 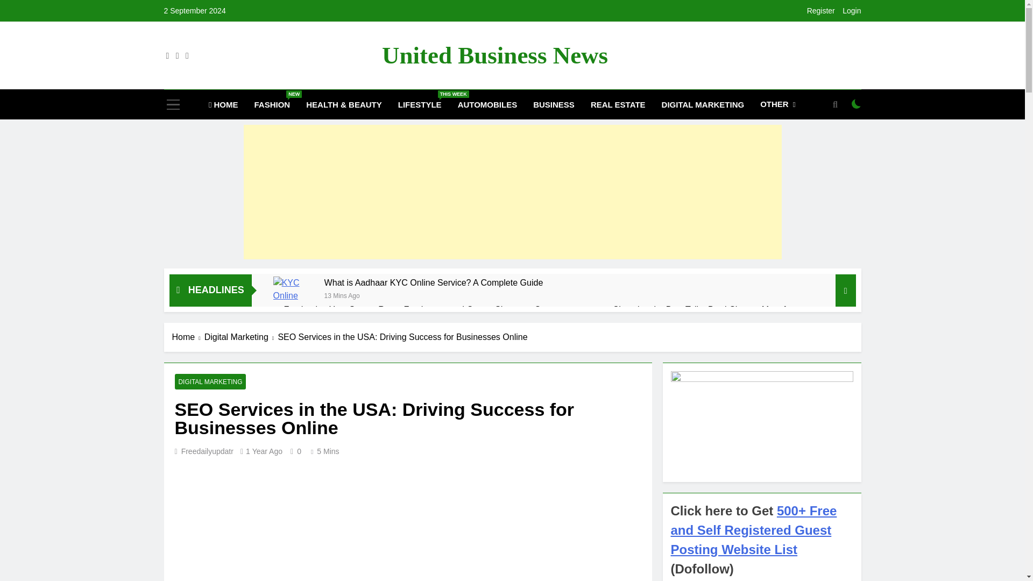 I want to click on What is Aadhaar KYC Online Service? A Complete Guide, so click(x=294, y=289).